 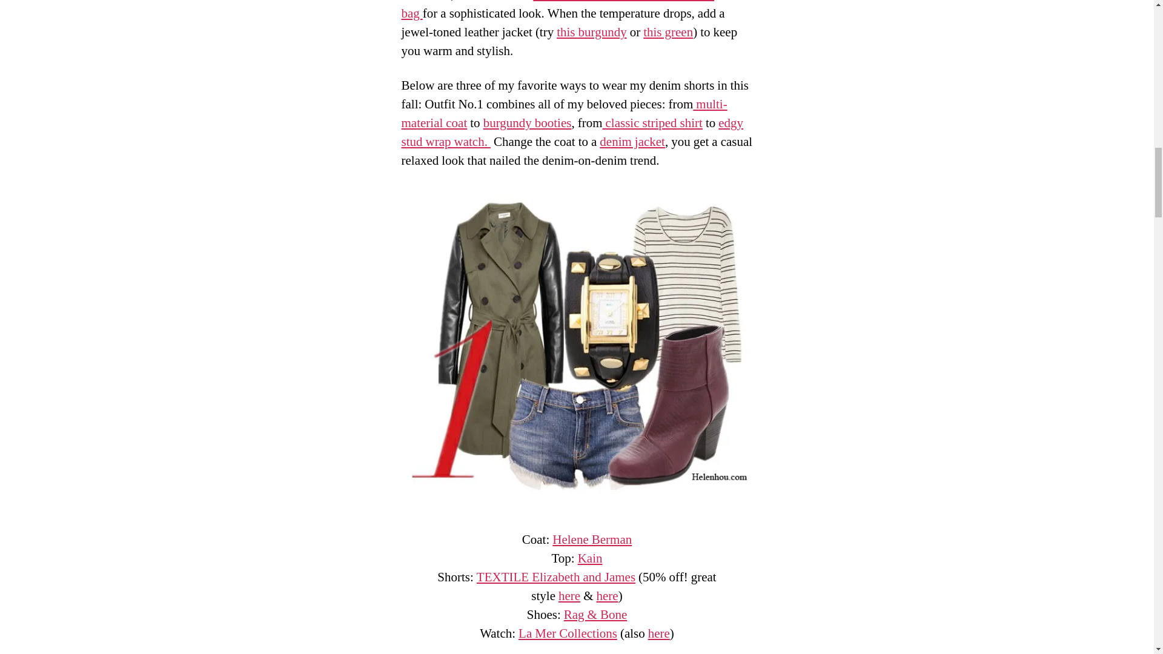 I want to click on multi-material coat, so click(x=564, y=114).